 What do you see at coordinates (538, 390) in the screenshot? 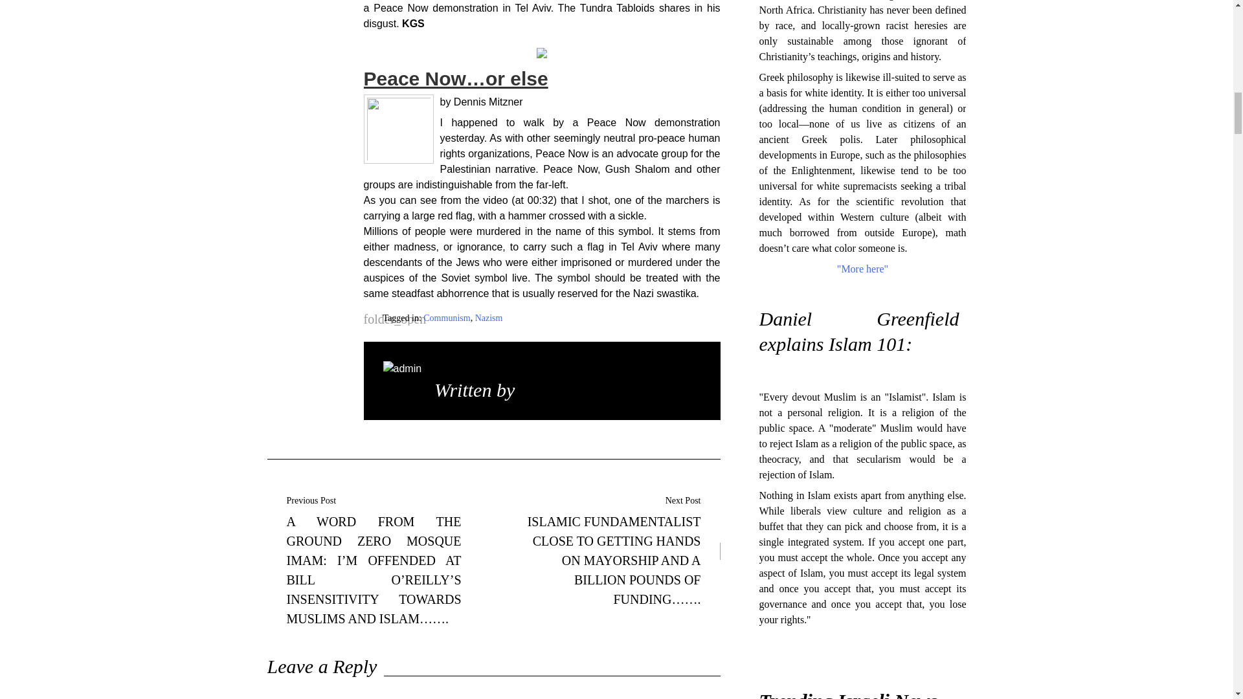
I see `Posts by KGS` at bounding box center [538, 390].